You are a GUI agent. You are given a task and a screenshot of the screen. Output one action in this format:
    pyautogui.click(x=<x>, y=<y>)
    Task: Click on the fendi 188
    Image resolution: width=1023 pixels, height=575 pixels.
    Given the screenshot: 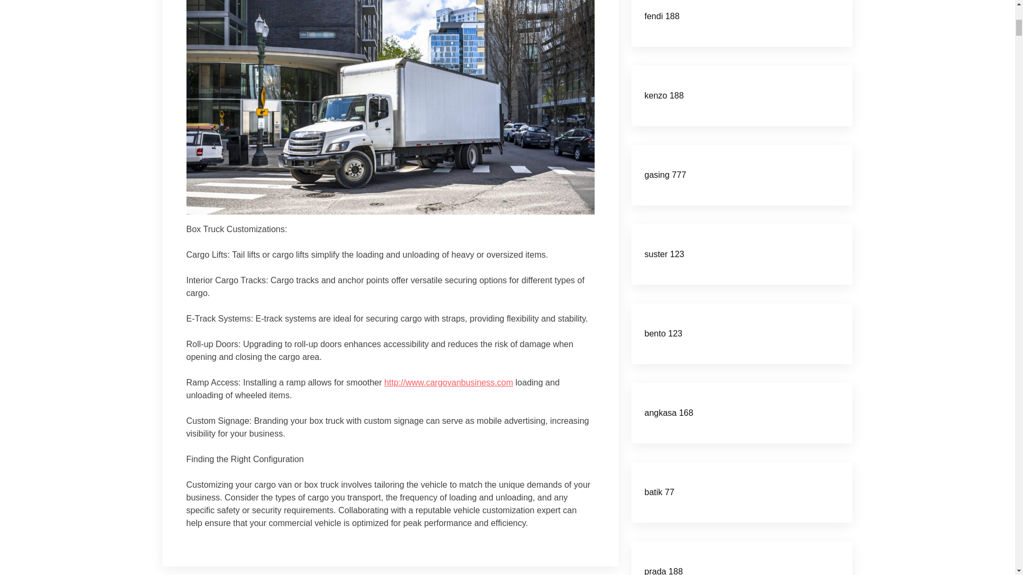 What is the action you would take?
    pyautogui.click(x=662, y=16)
    